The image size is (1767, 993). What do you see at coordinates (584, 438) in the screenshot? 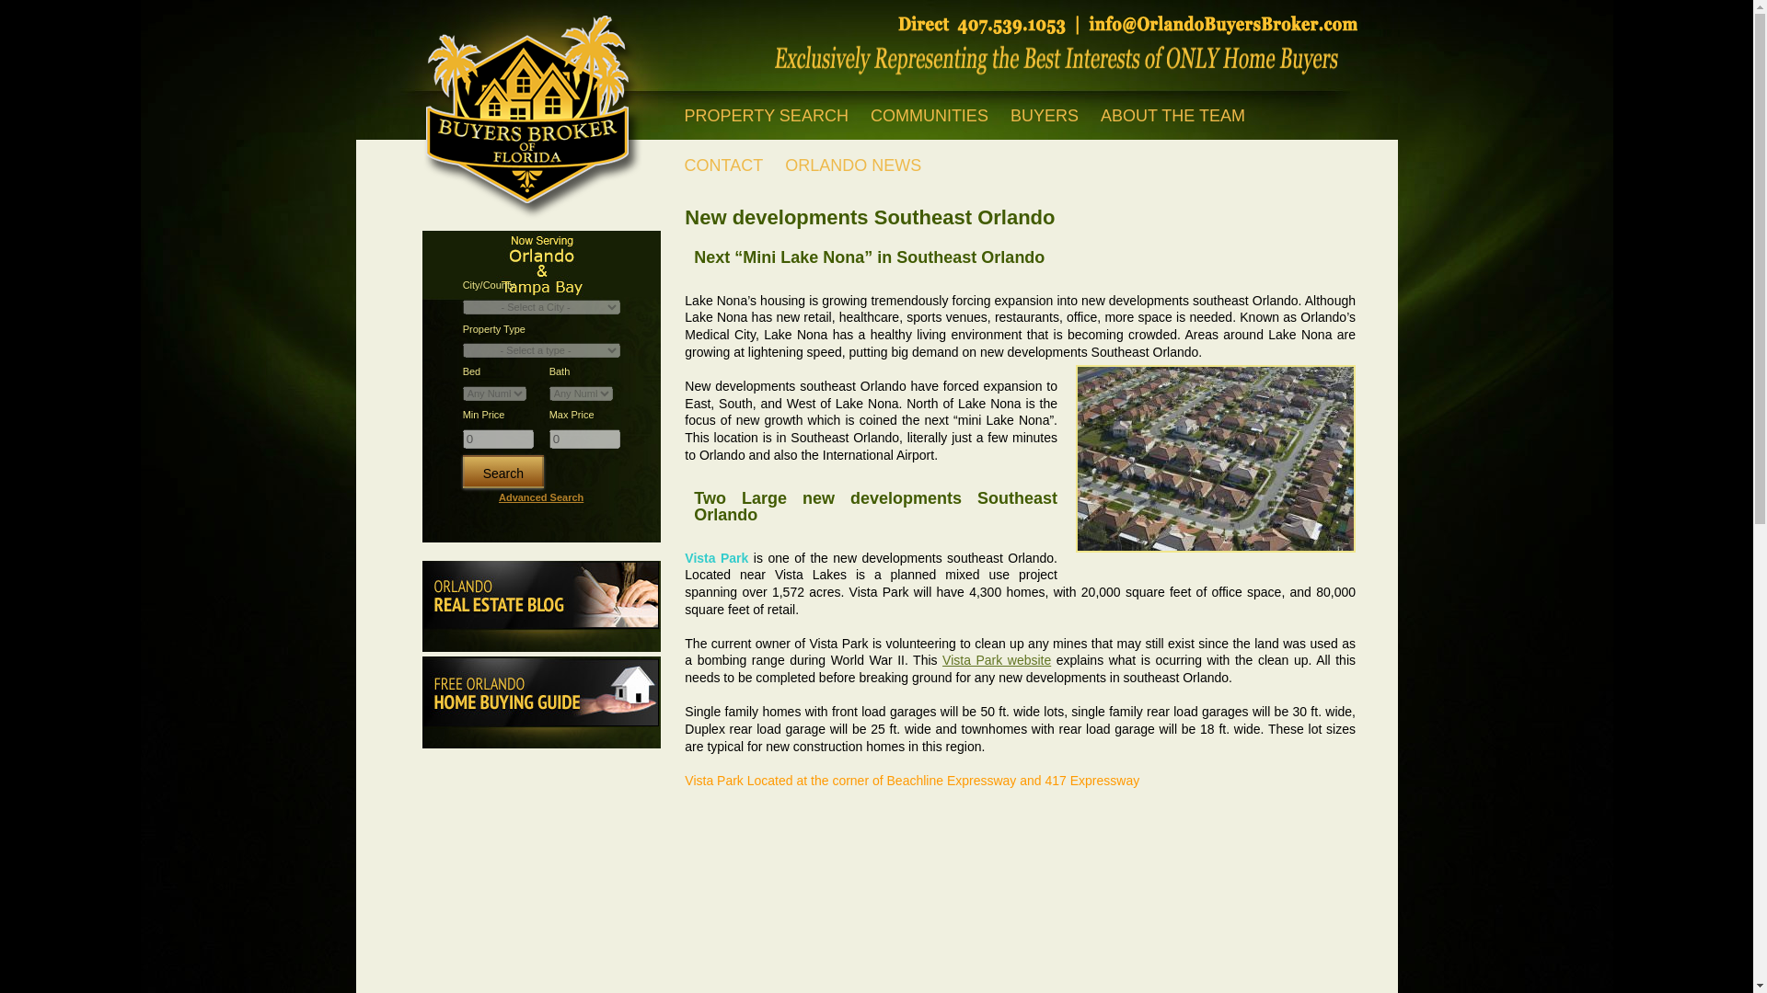
I see `0` at bounding box center [584, 438].